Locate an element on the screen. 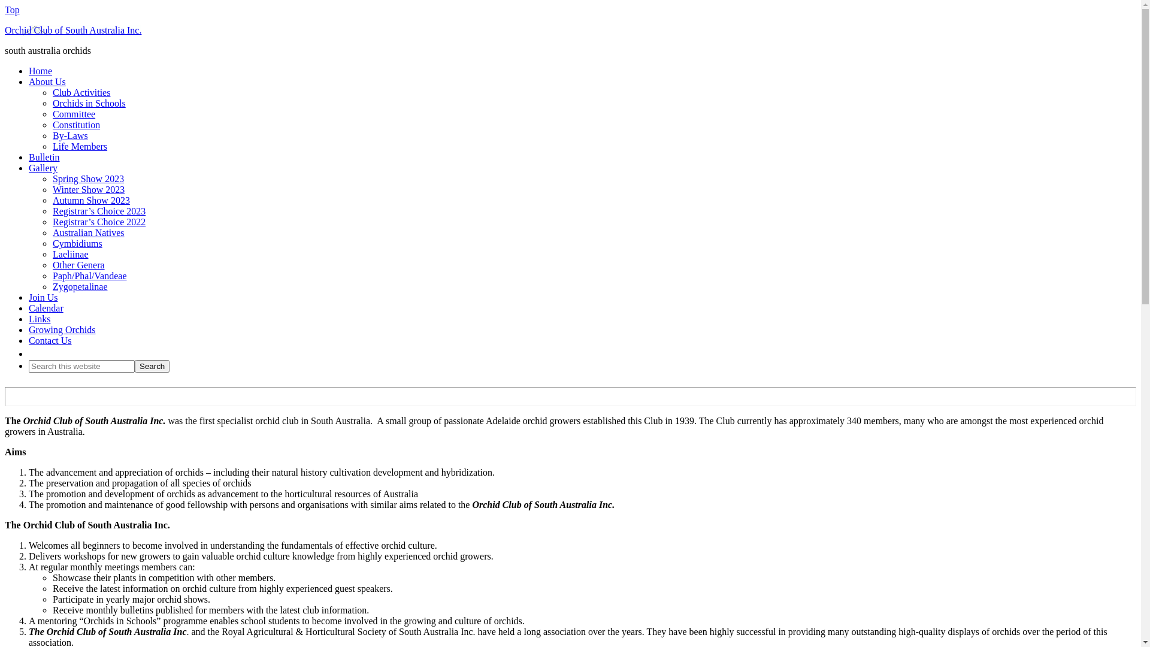  Gallery is located at coordinates (43, 168).